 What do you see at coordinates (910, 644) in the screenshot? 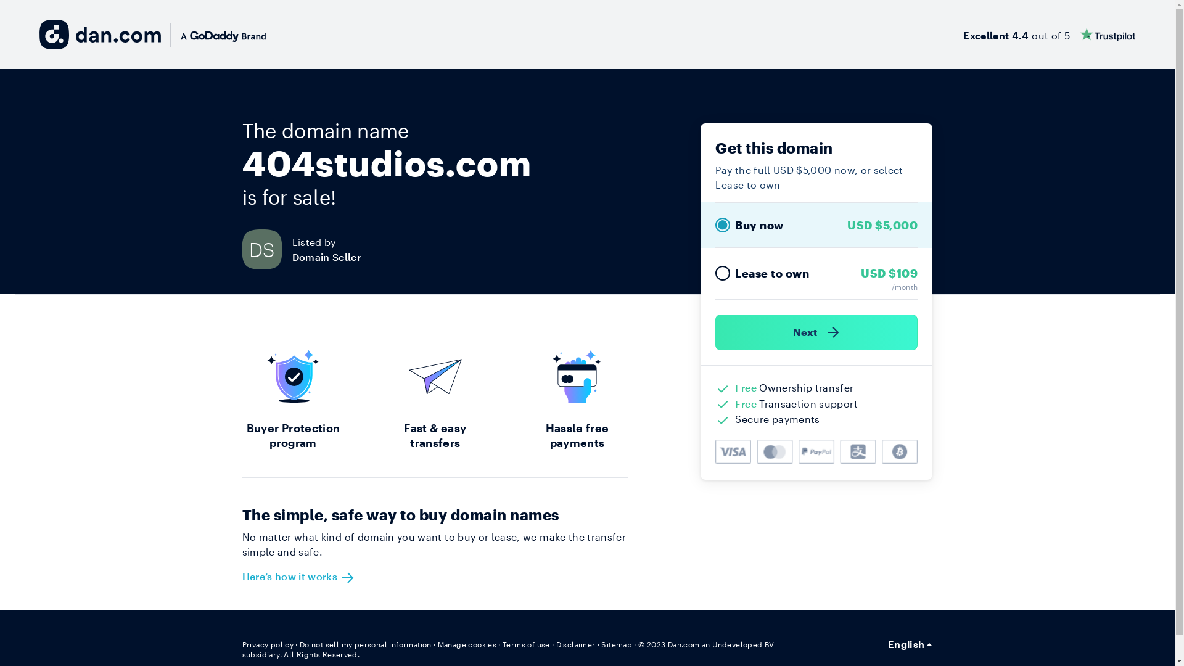
I see `English` at bounding box center [910, 644].